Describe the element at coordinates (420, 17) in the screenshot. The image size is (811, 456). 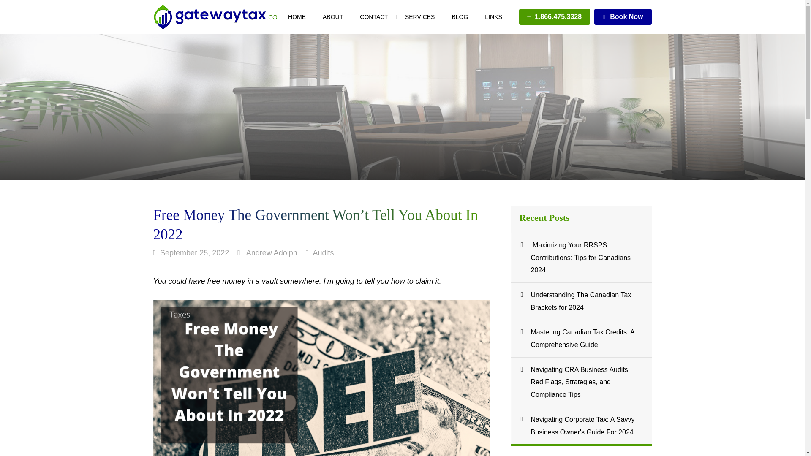
I see `SERVICES` at that location.